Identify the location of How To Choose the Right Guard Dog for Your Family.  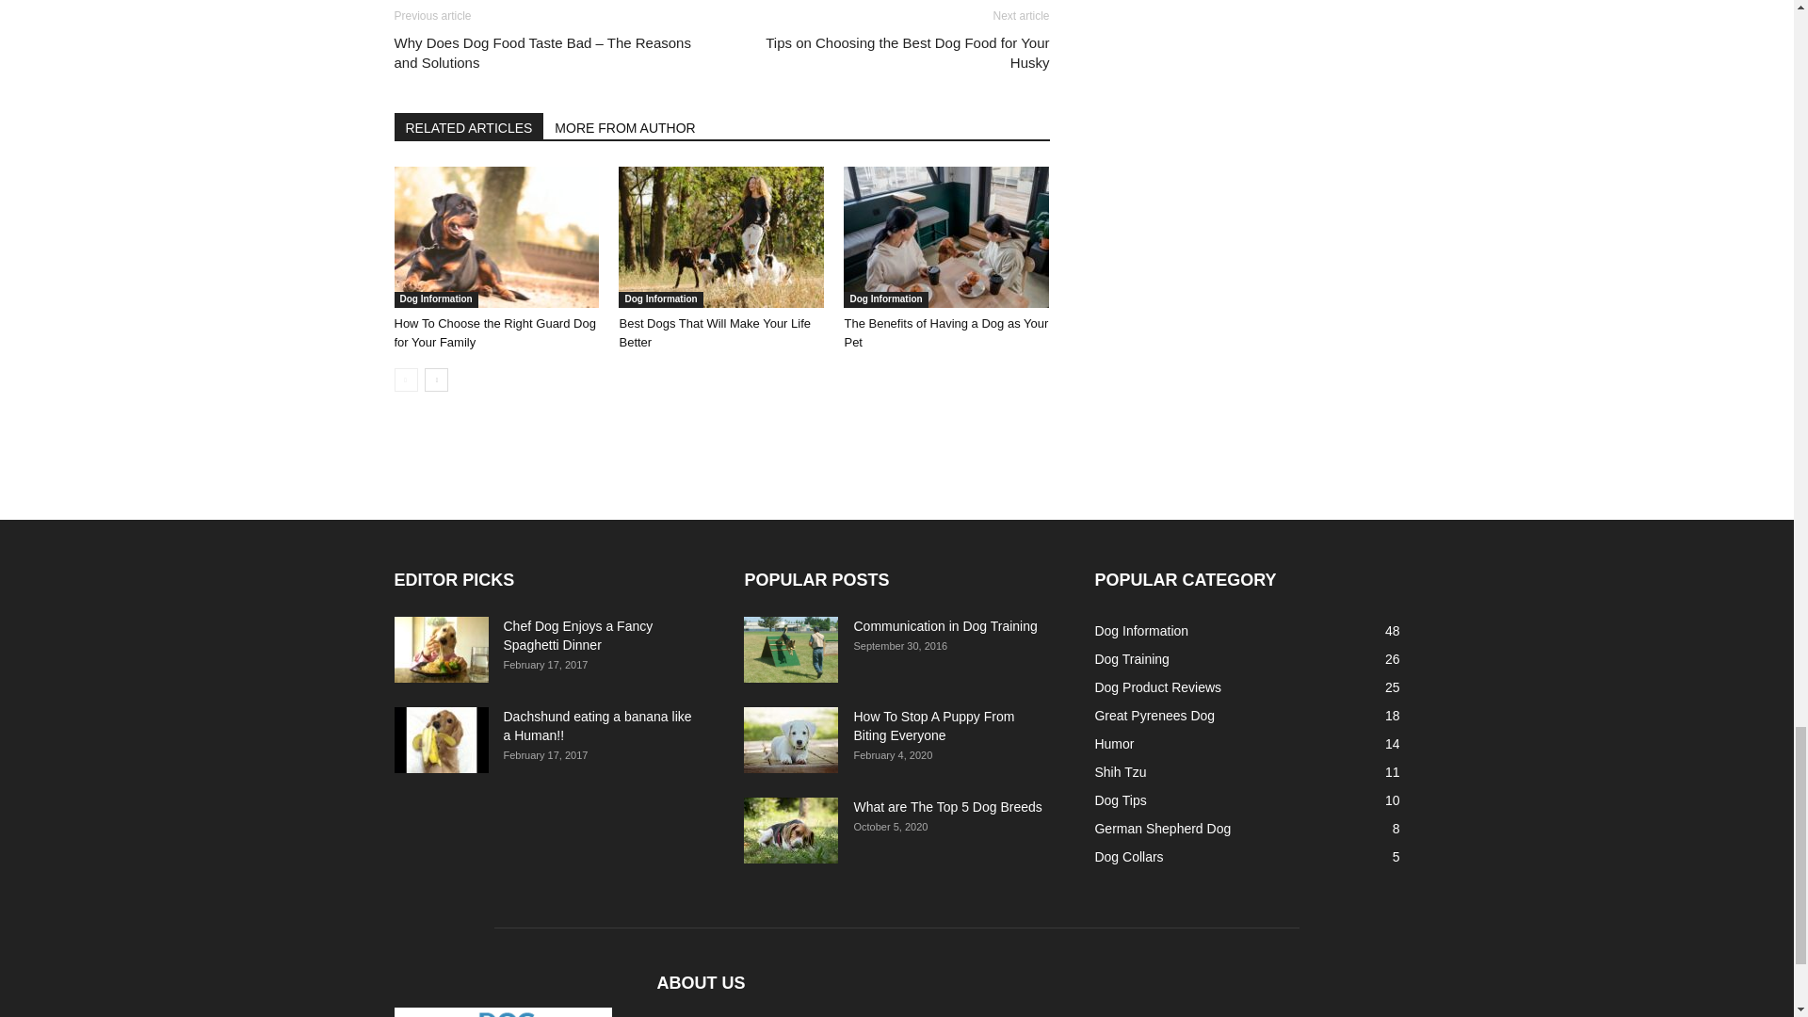
(493, 332).